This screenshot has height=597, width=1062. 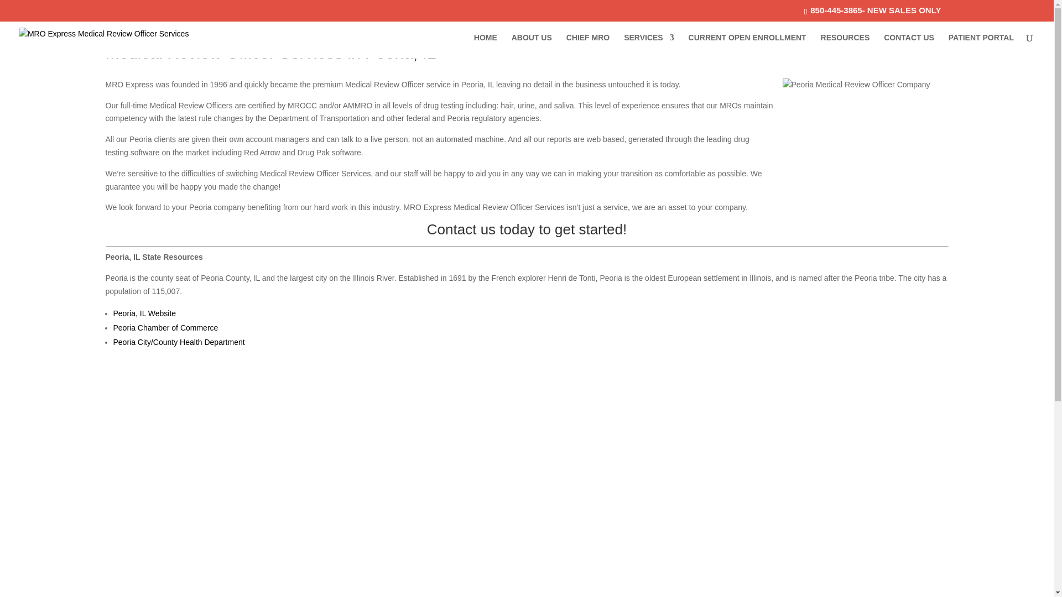 What do you see at coordinates (587, 45) in the screenshot?
I see `CHIEF MRO` at bounding box center [587, 45].